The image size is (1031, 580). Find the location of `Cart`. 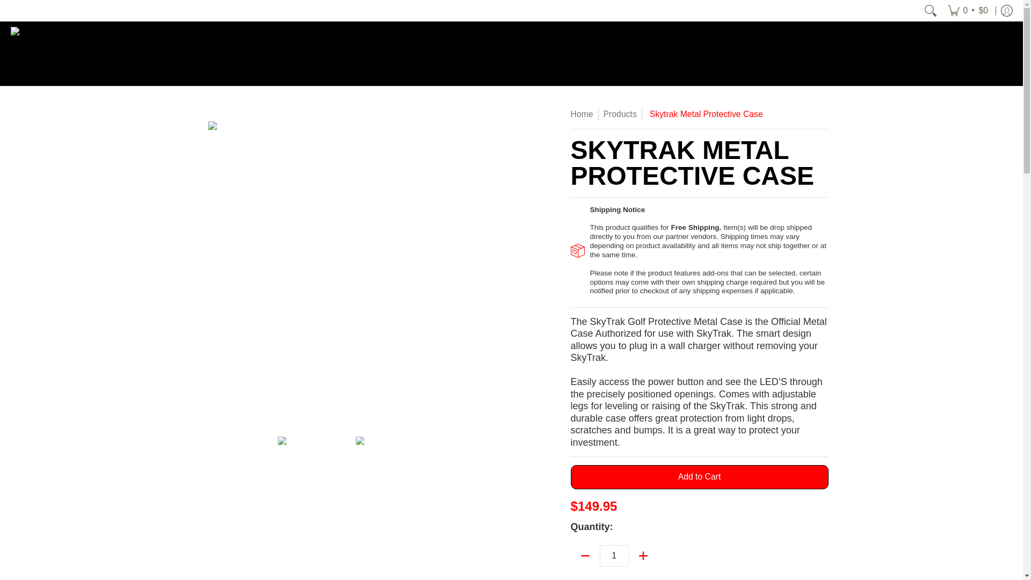

Cart is located at coordinates (968, 11).